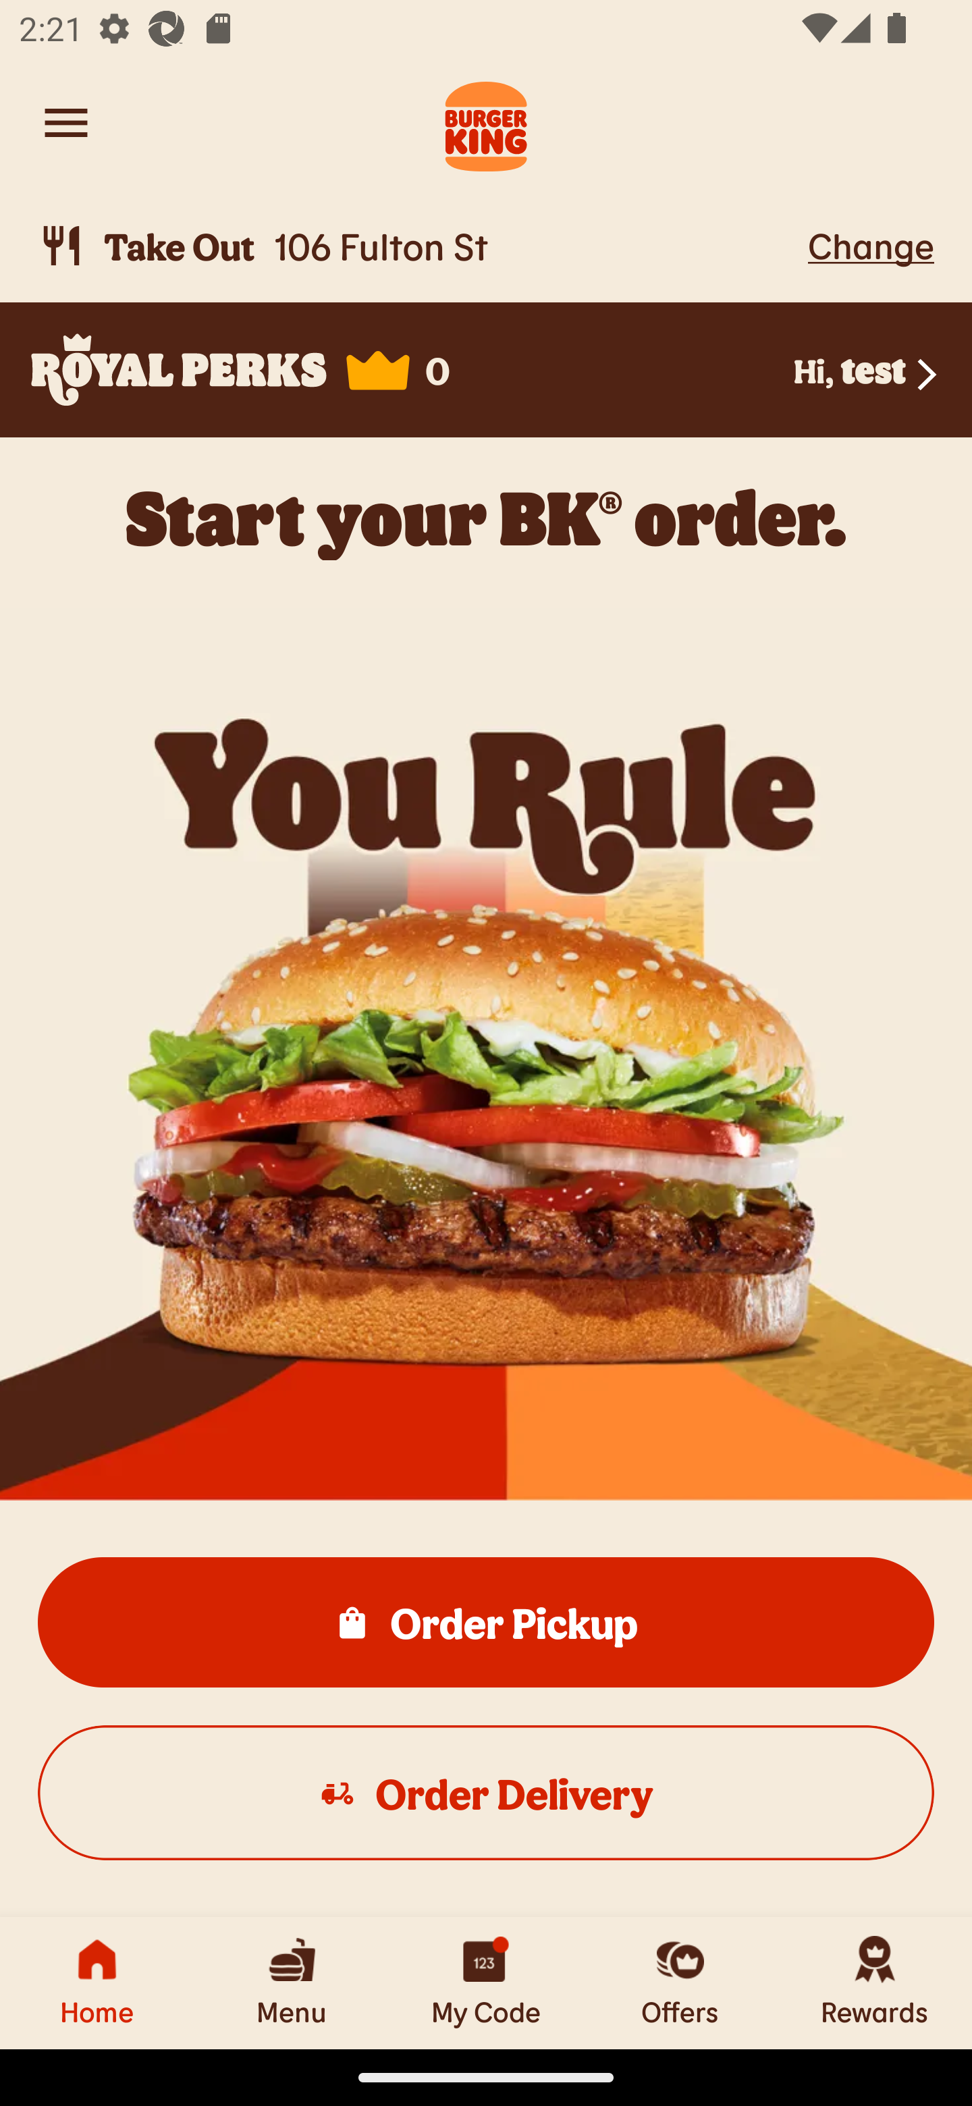 Image resolution: width=972 pixels, height=2106 pixels. Describe the element at coordinates (871, 245) in the screenshot. I see `Change` at that location.